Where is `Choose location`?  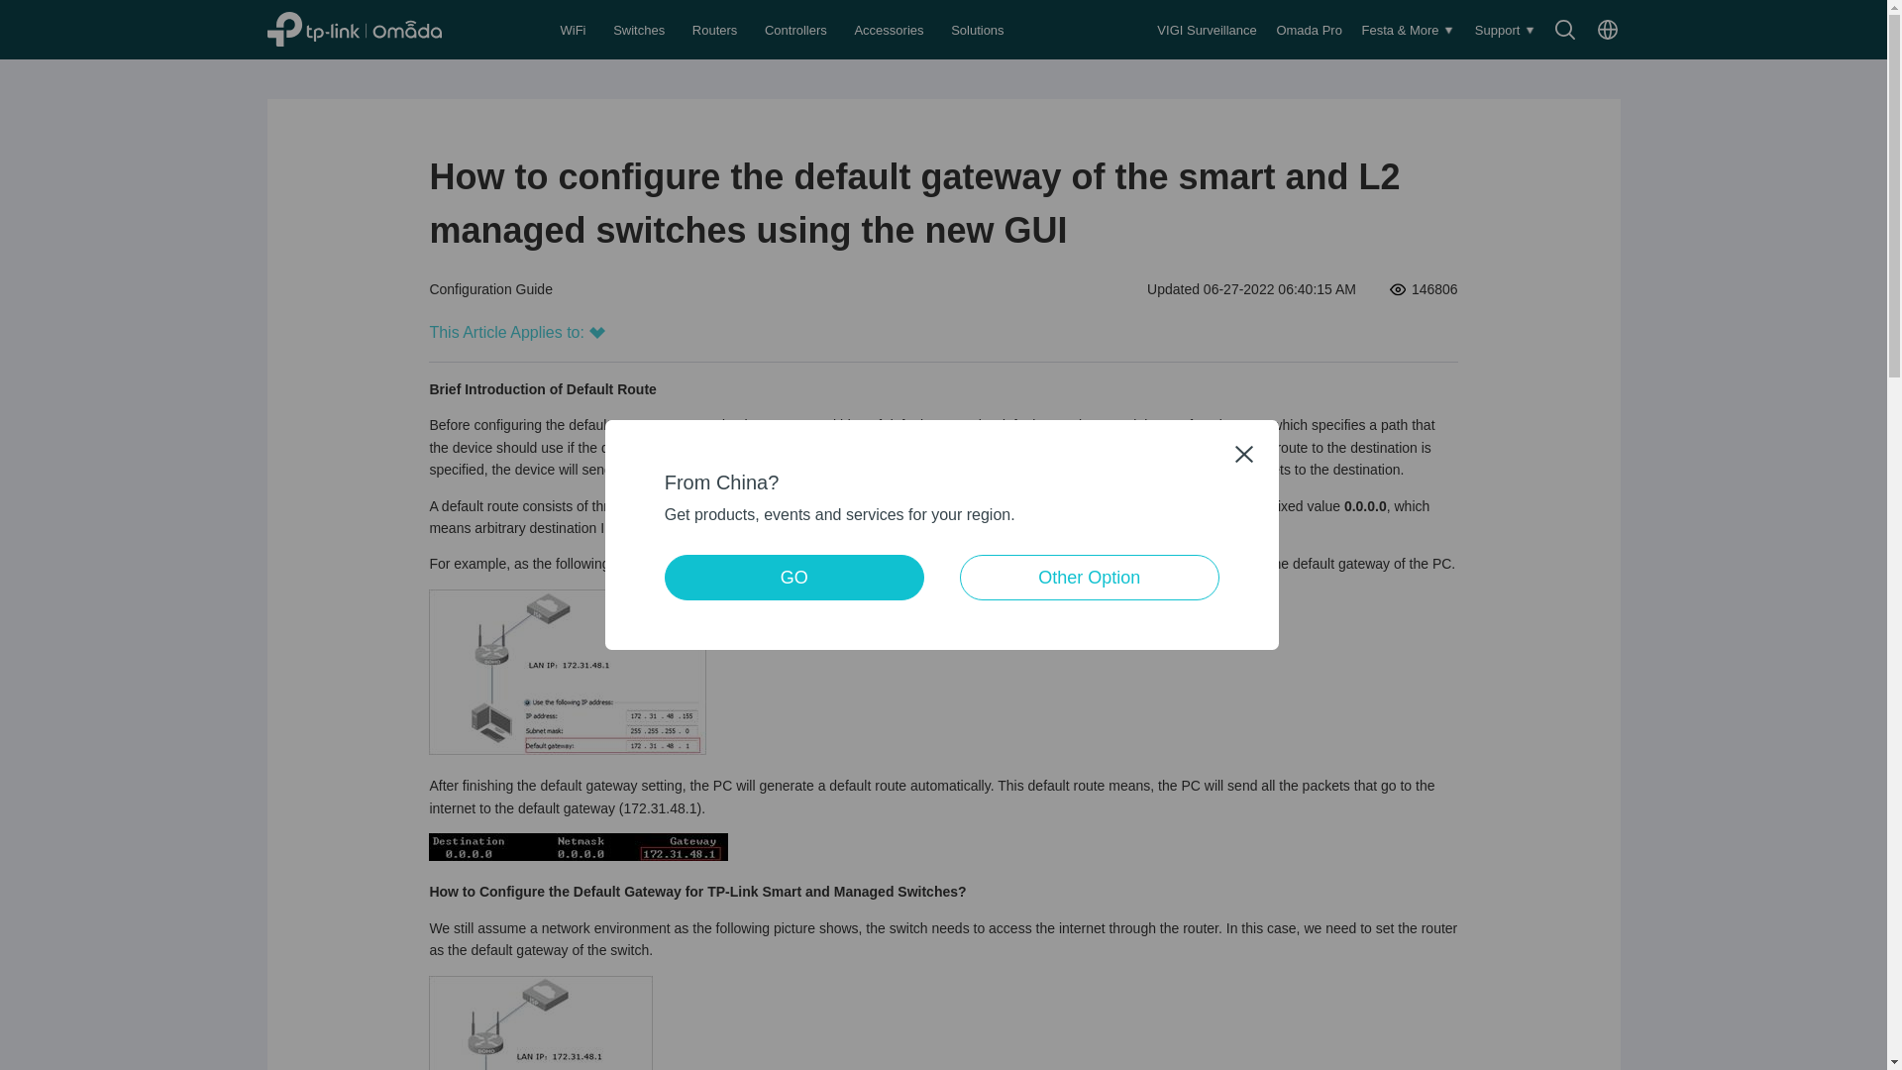 Choose location is located at coordinates (1607, 30).